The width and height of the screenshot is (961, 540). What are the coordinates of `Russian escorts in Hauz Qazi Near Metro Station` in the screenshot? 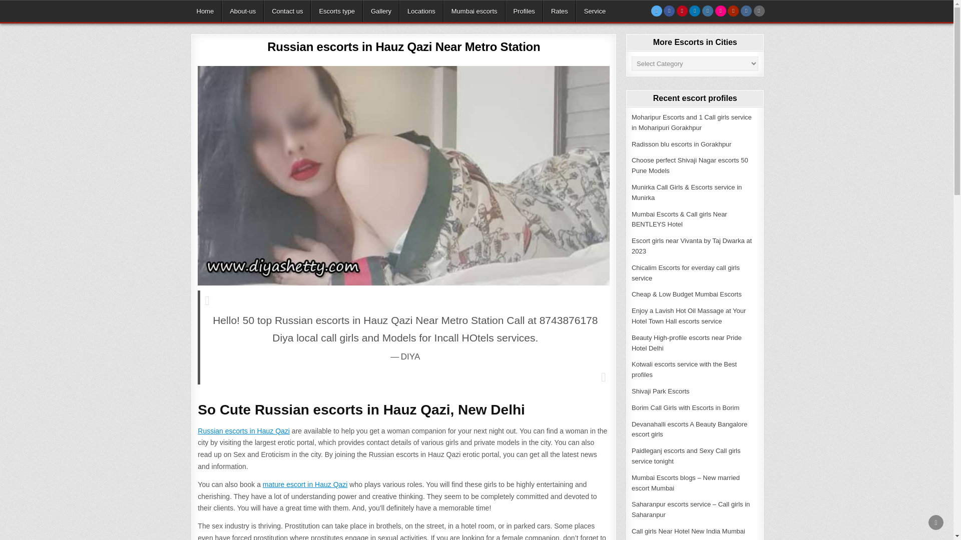 It's located at (403, 46).